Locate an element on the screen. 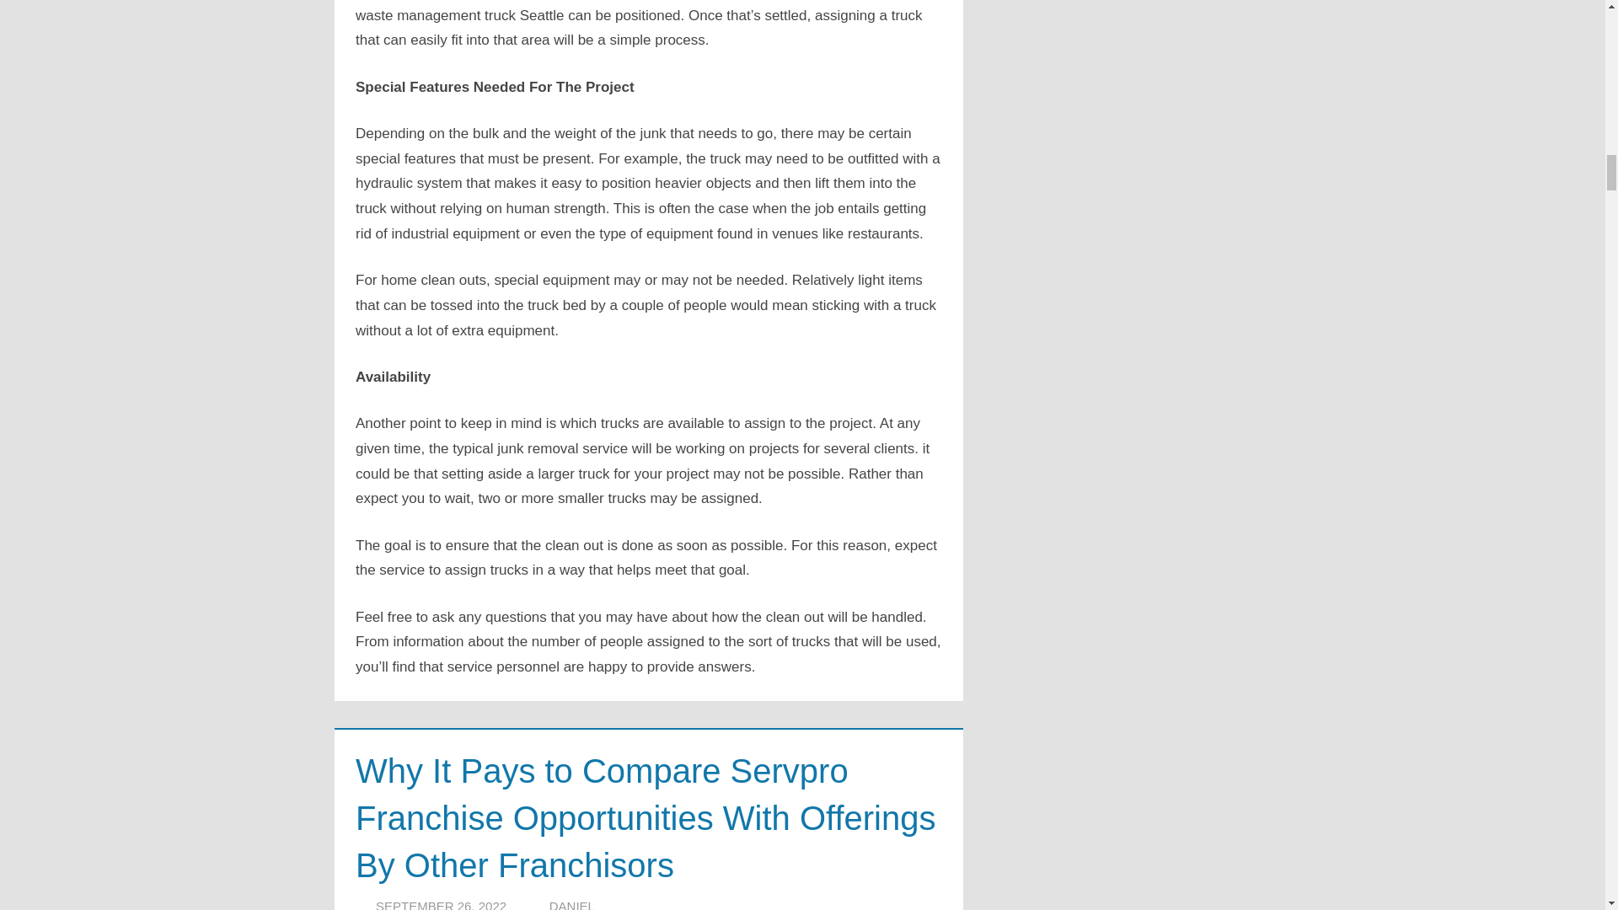 Image resolution: width=1618 pixels, height=910 pixels. 12:40 pm is located at coordinates (440, 905).